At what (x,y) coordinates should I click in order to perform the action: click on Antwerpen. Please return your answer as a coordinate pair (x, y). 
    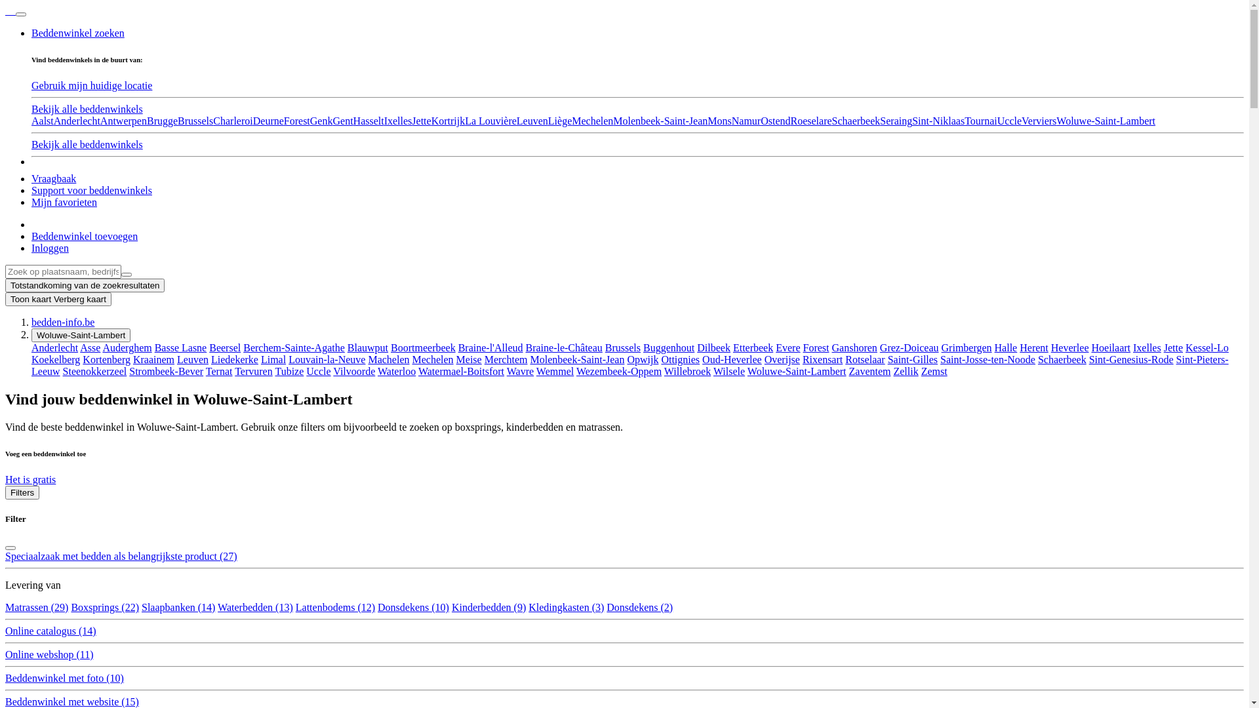
    Looking at the image, I should click on (123, 121).